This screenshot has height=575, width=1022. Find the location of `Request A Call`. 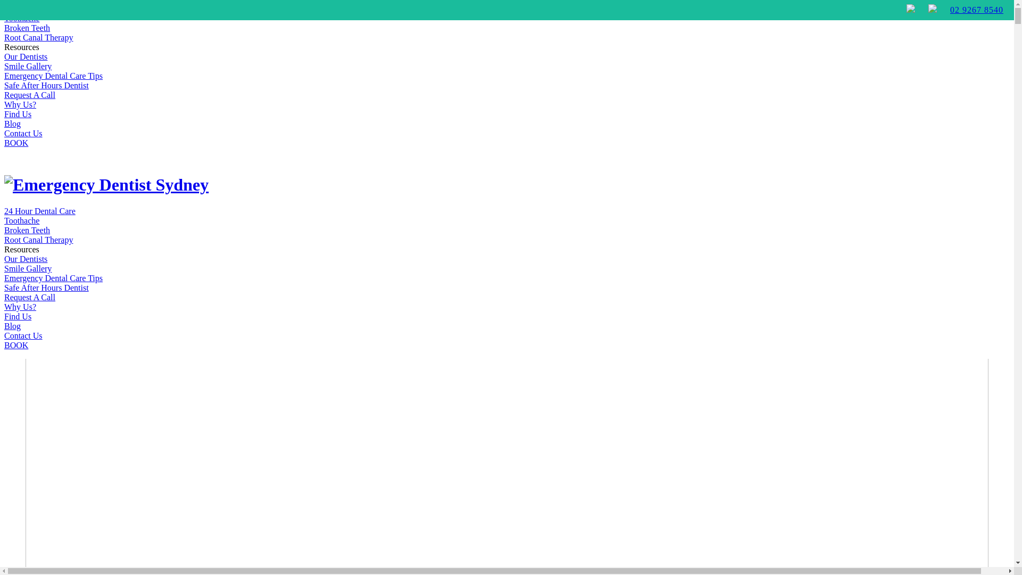

Request A Call is located at coordinates (30, 297).